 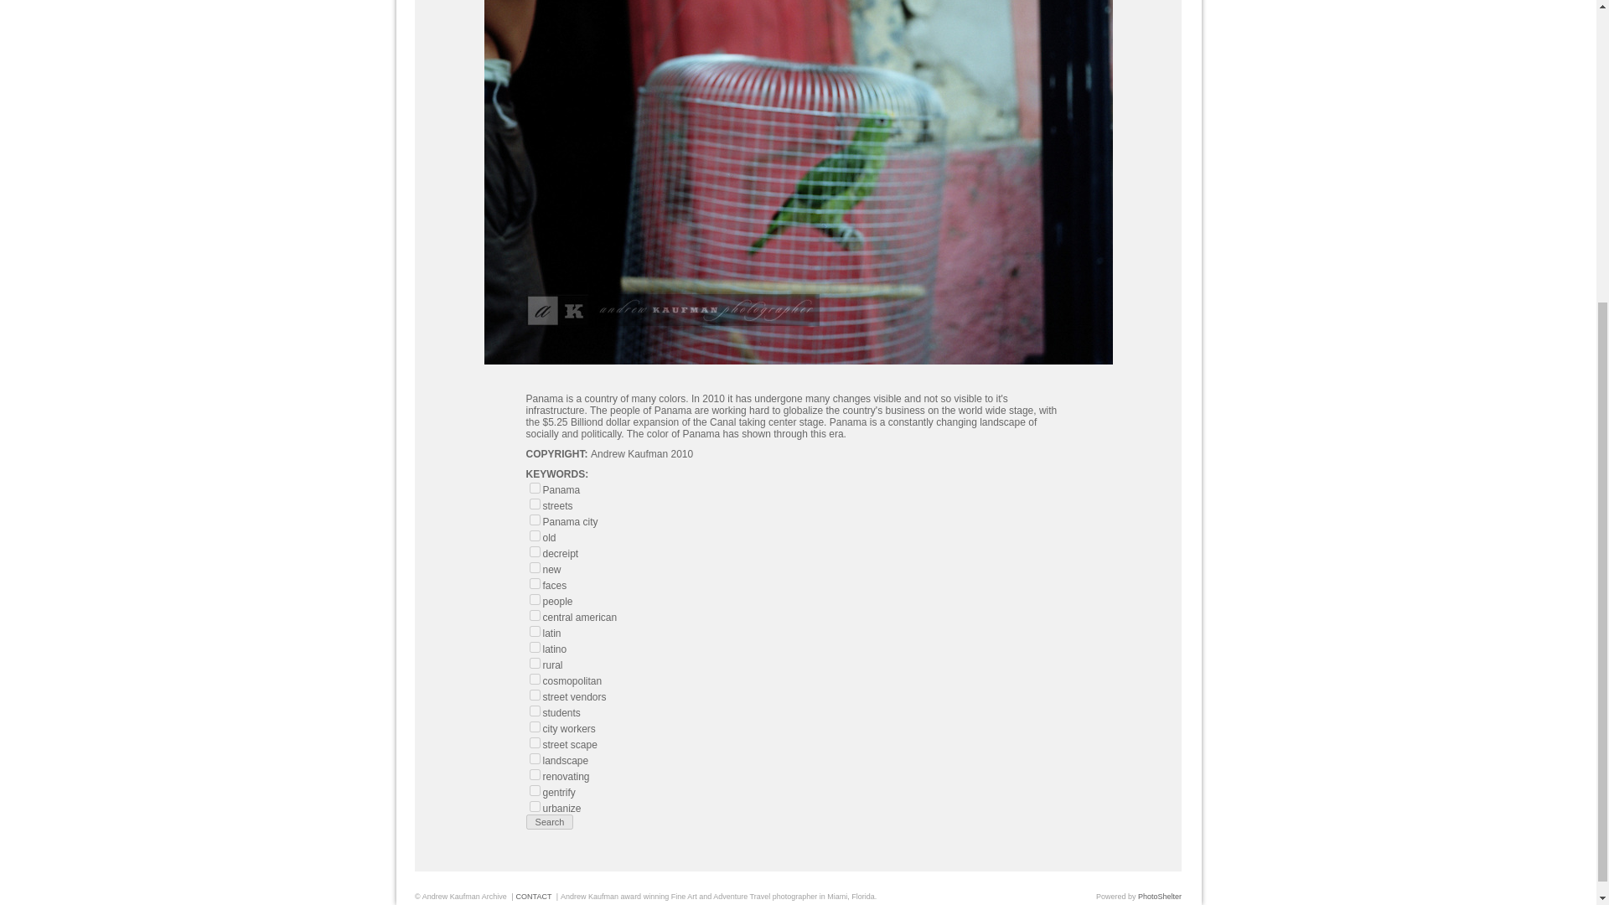 I want to click on city workers, so click(x=535, y=726).